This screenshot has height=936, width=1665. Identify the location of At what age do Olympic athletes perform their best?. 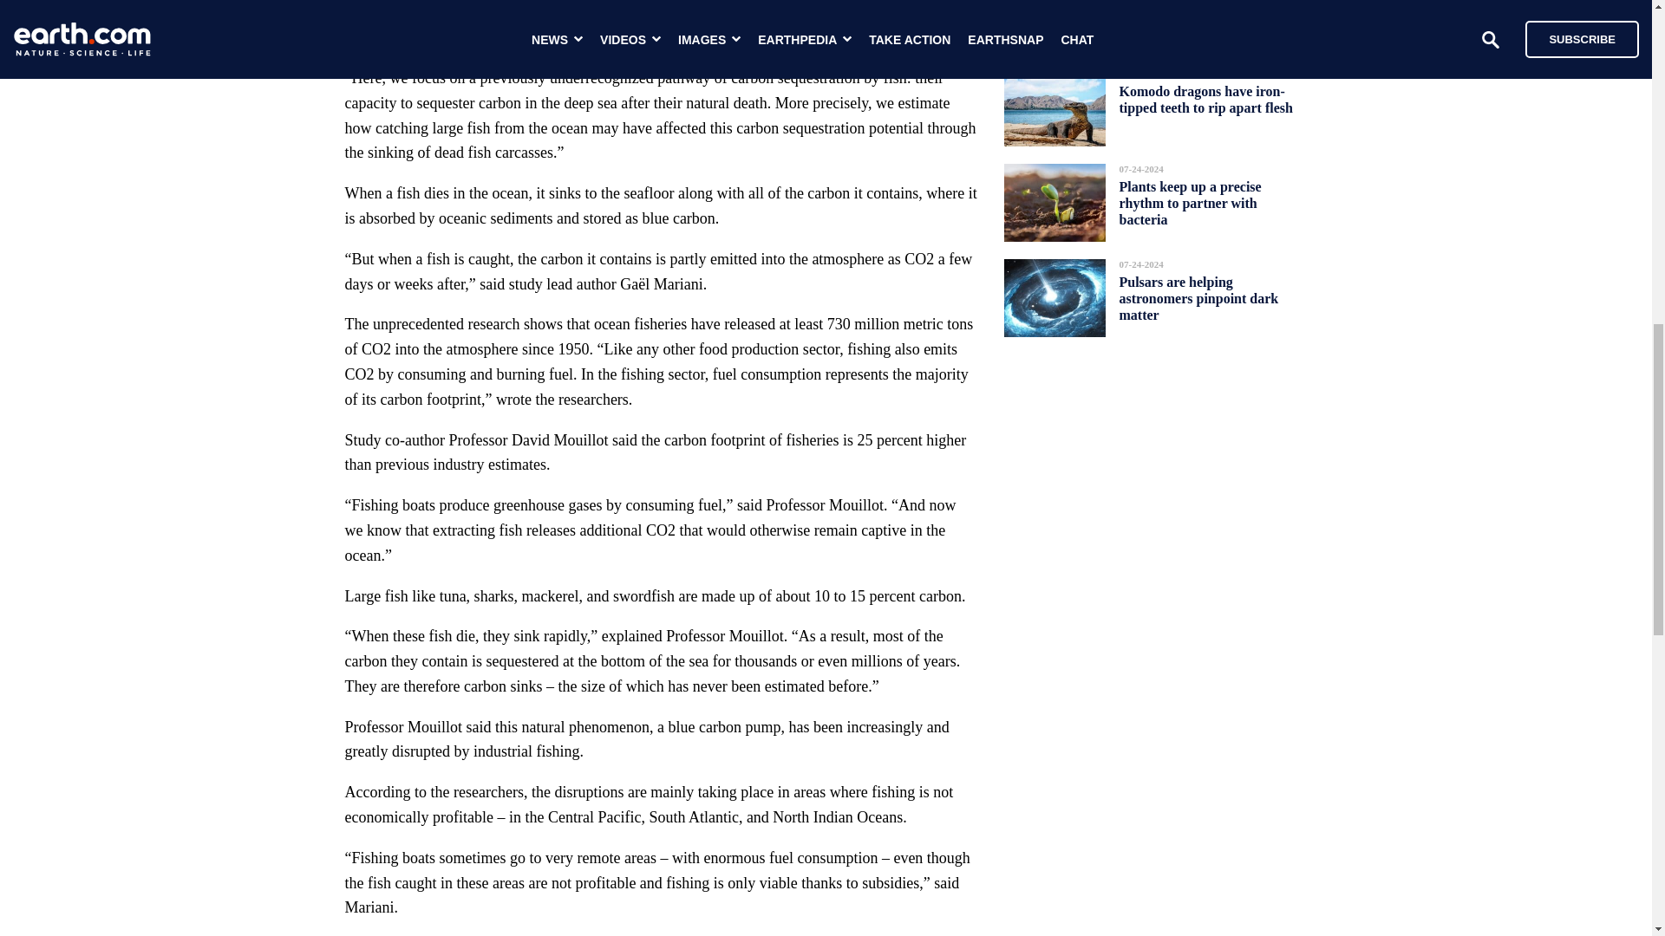
(1200, 14).